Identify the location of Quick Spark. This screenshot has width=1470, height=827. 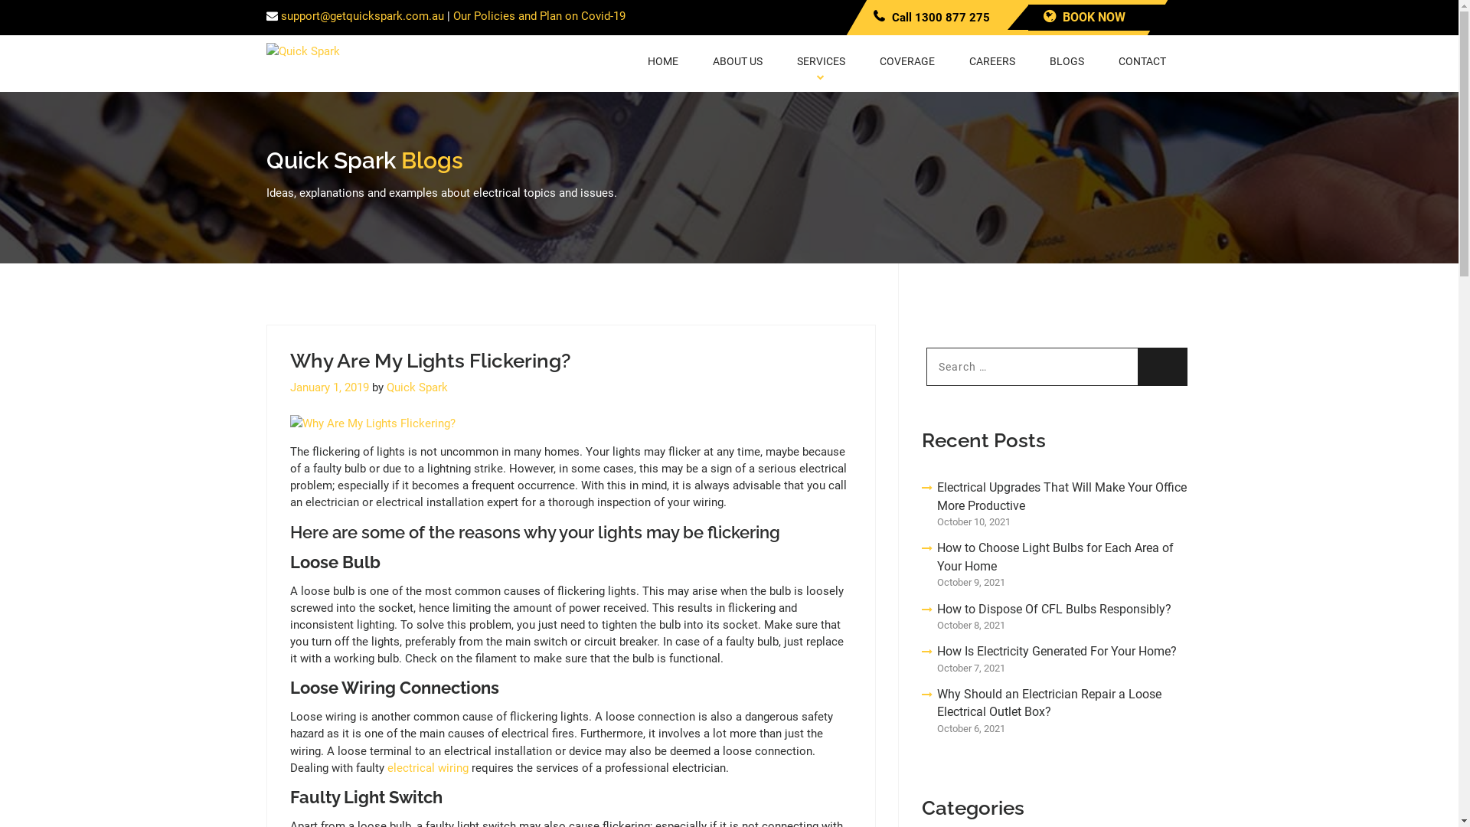
(416, 387).